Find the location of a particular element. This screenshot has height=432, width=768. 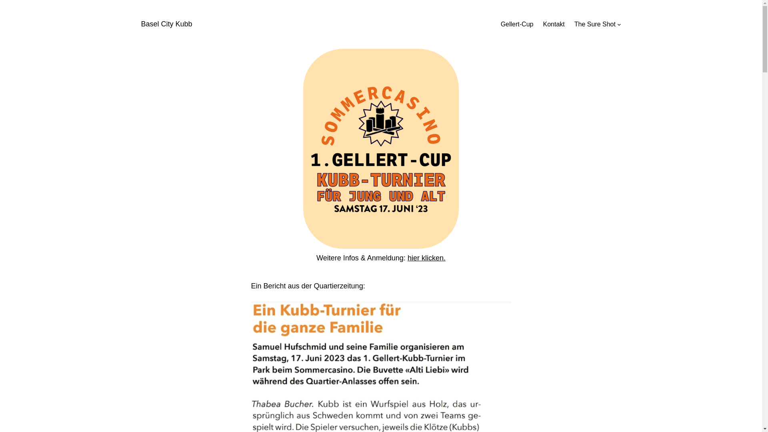

Gellert-Cup is located at coordinates (517, 24).